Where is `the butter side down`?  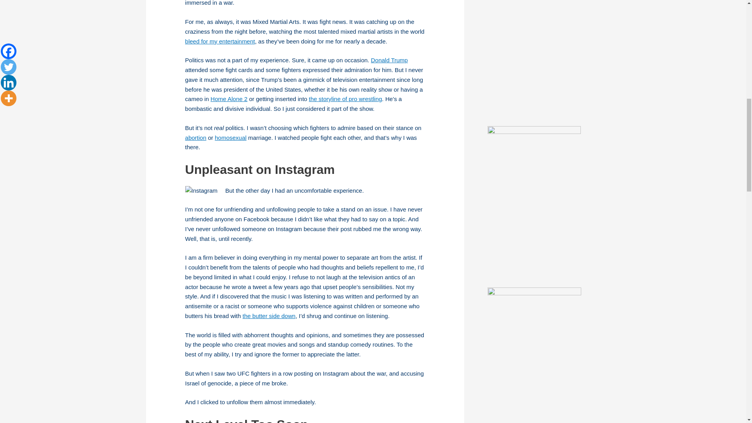
the butter side down is located at coordinates (269, 316).